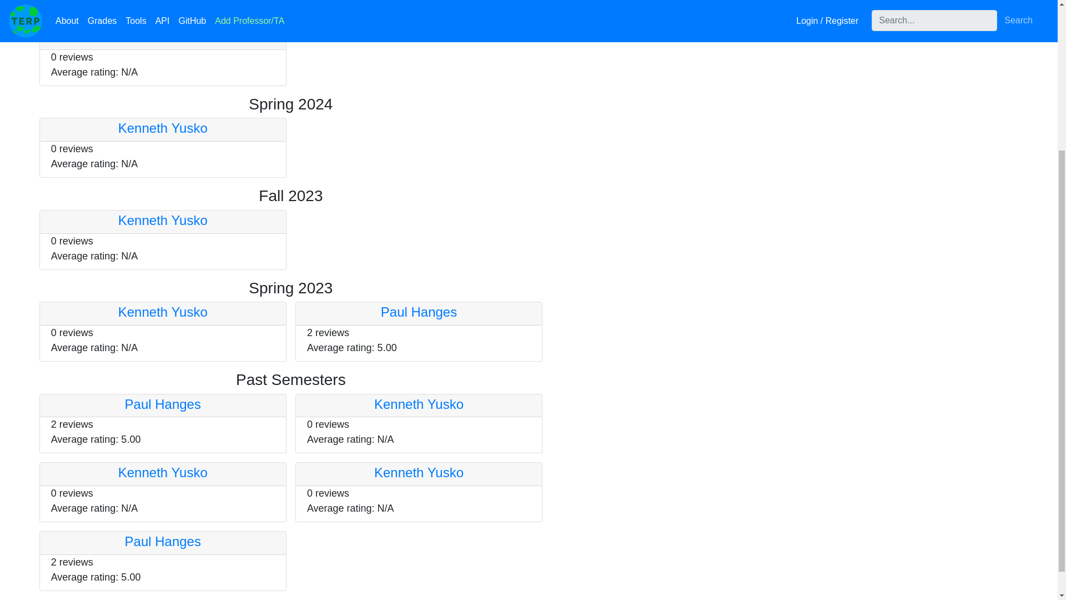 The width and height of the screenshot is (1066, 600). What do you see at coordinates (163, 311) in the screenshot?
I see `Kenneth Yusko` at bounding box center [163, 311].